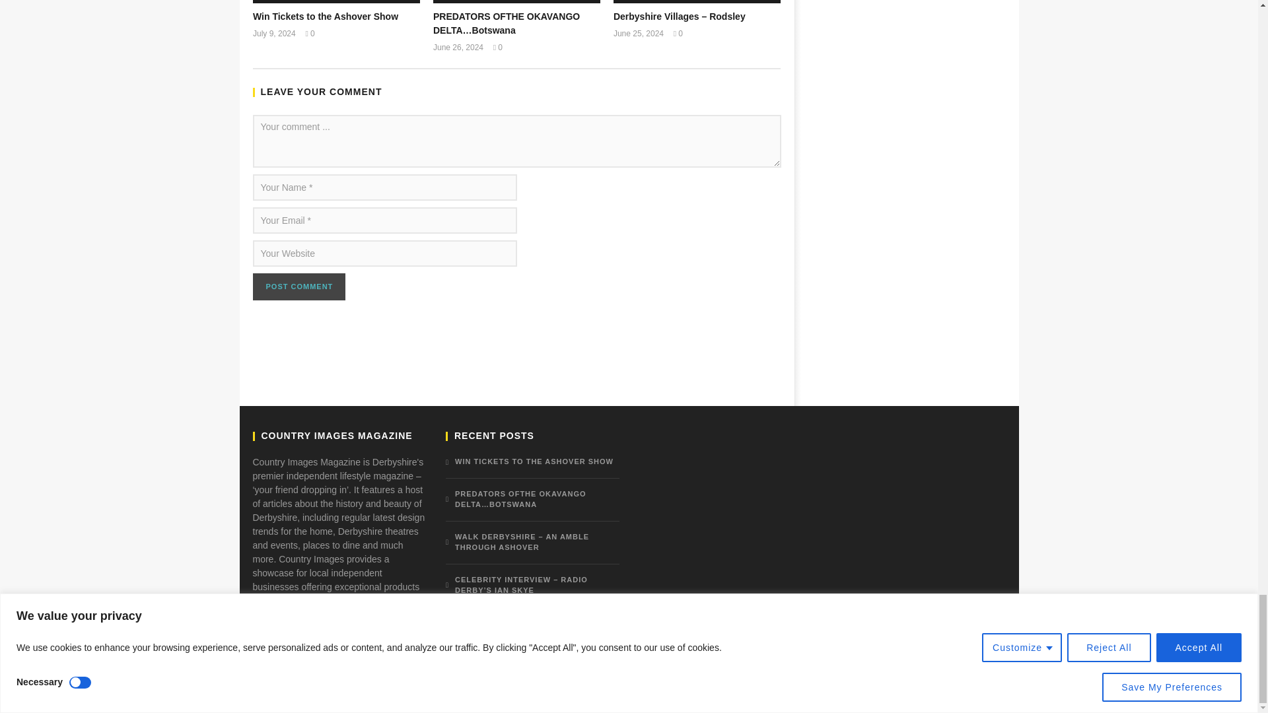 The height and width of the screenshot is (713, 1268). I want to click on Post Comment, so click(299, 287).